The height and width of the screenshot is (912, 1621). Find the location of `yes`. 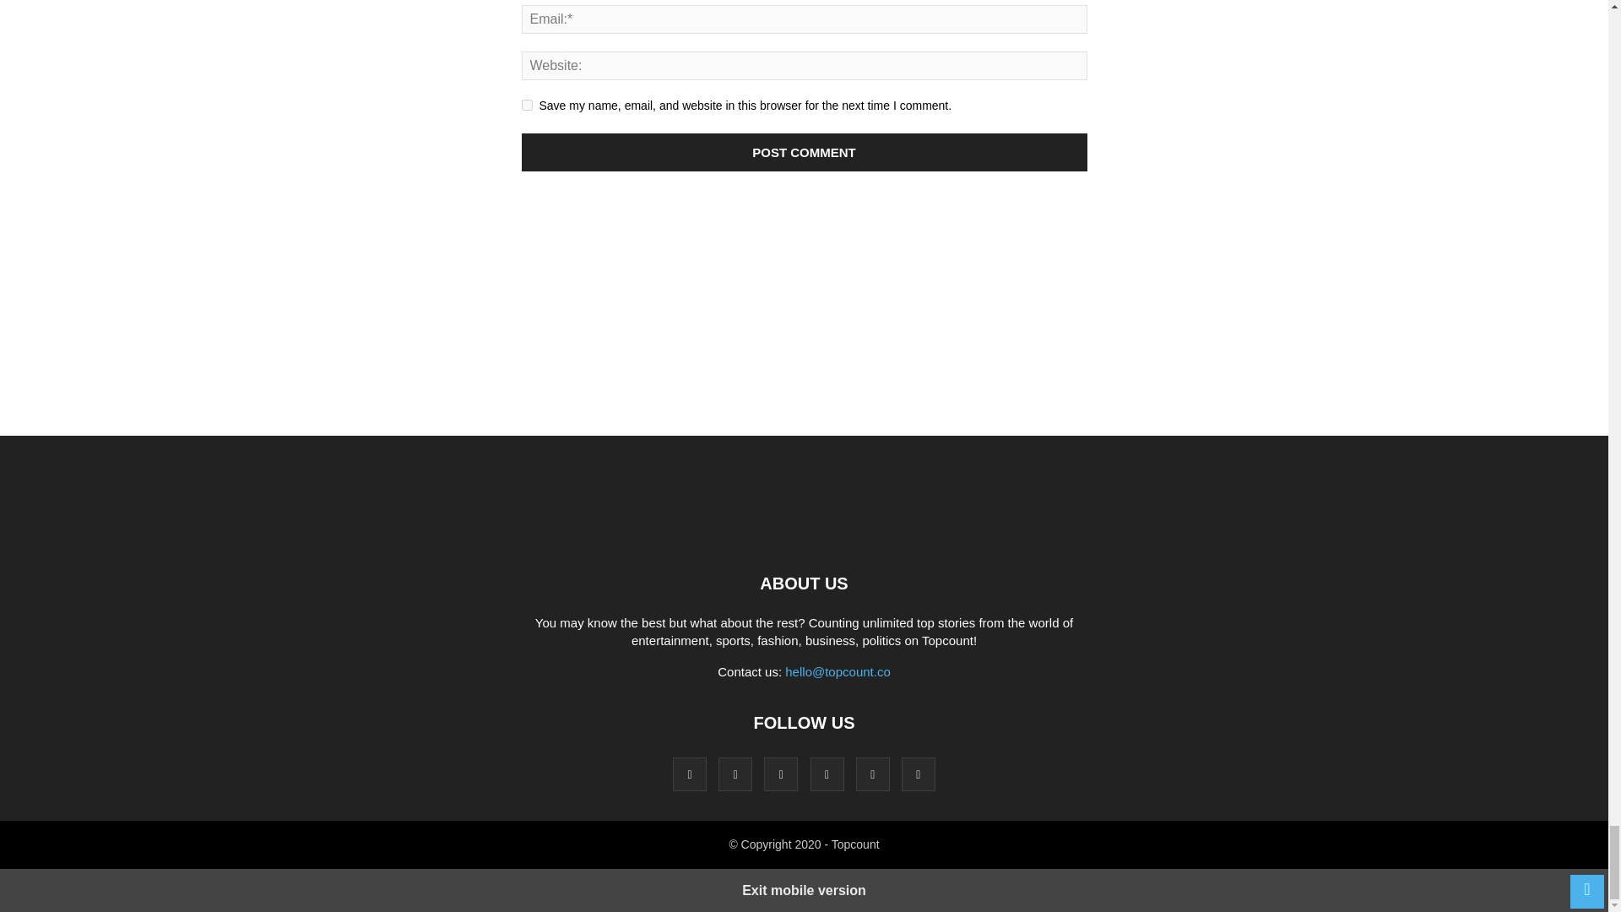

yes is located at coordinates (527, 105).